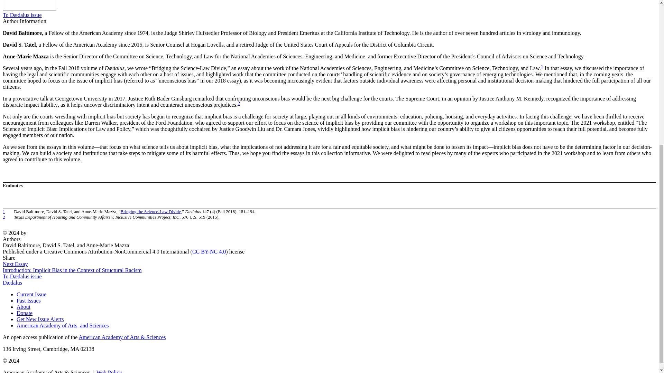 The width and height of the screenshot is (664, 373). What do you see at coordinates (25, 313) in the screenshot?
I see `Donate` at bounding box center [25, 313].